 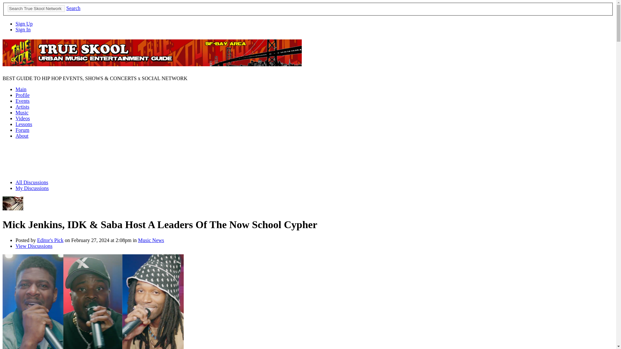 I want to click on Main, so click(x=21, y=89).